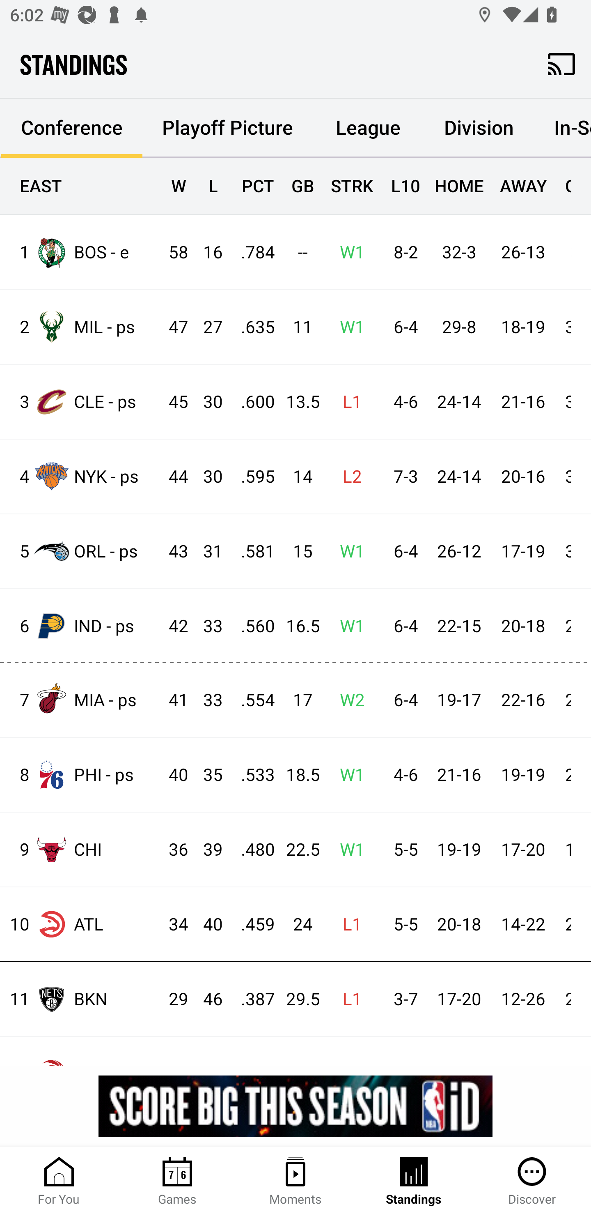 Image resolution: width=591 pixels, height=1216 pixels. I want to click on L1, so click(348, 402).